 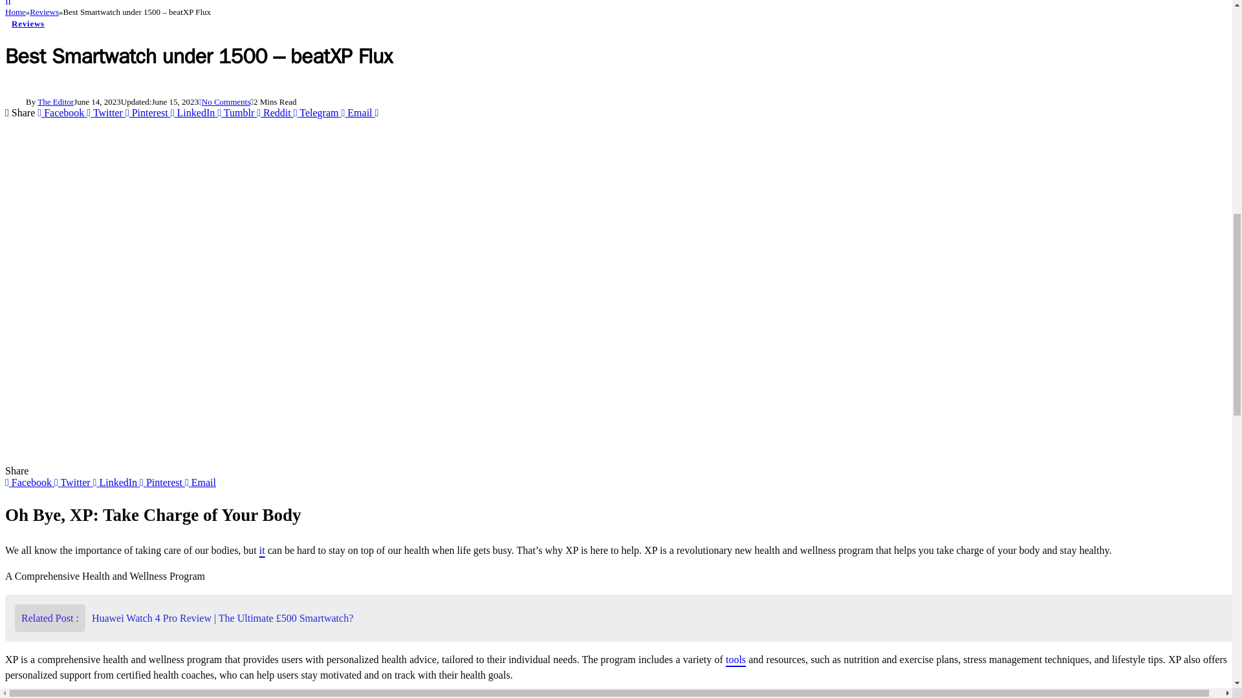 What do you see at coordinates (27, 23) in the screenshot?
I see `Reviews` at bounding box center [27, 23].